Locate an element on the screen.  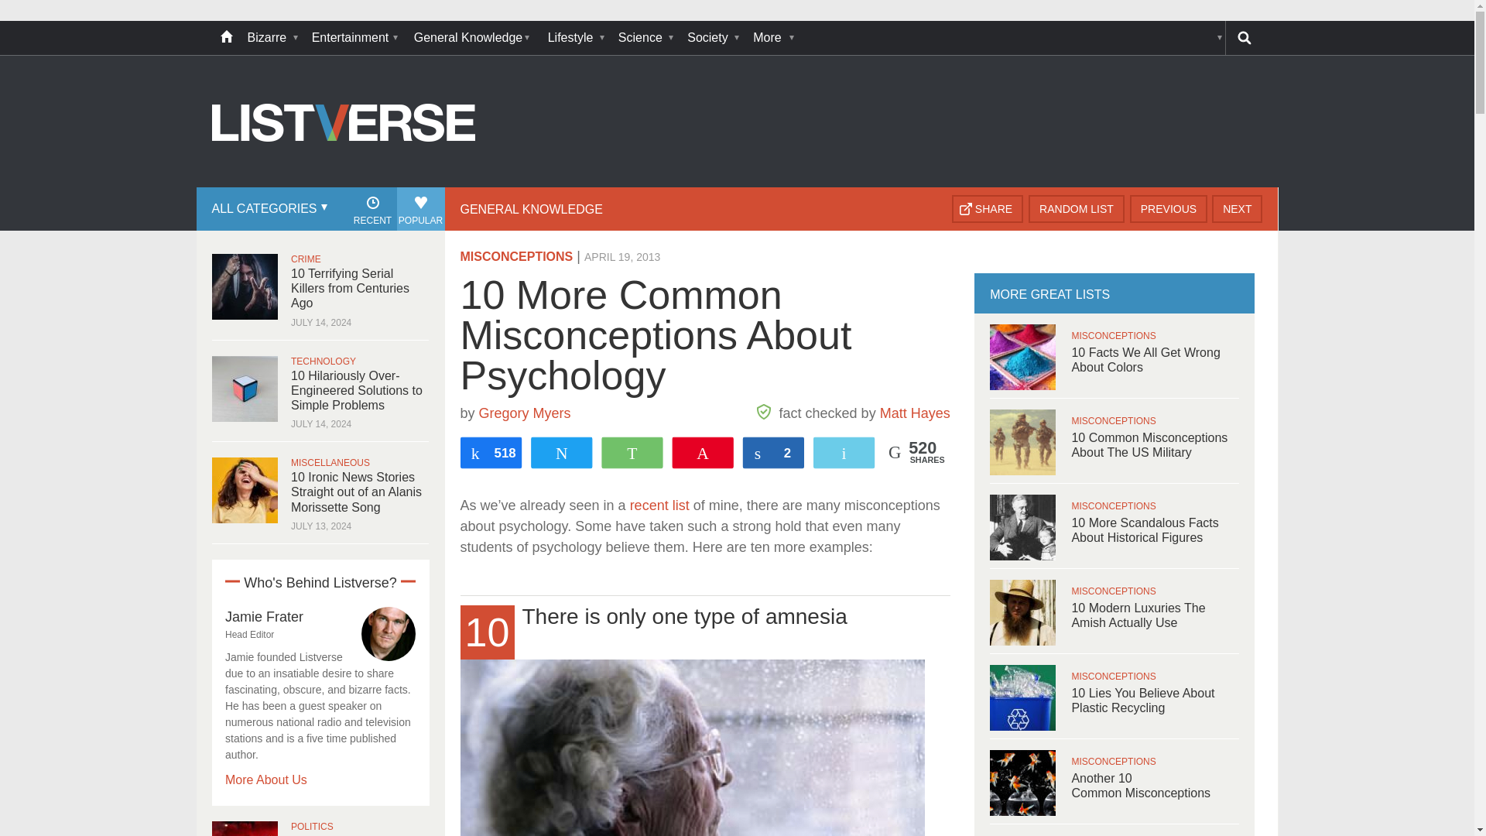
Go Home is located at coordinates (226, 38).